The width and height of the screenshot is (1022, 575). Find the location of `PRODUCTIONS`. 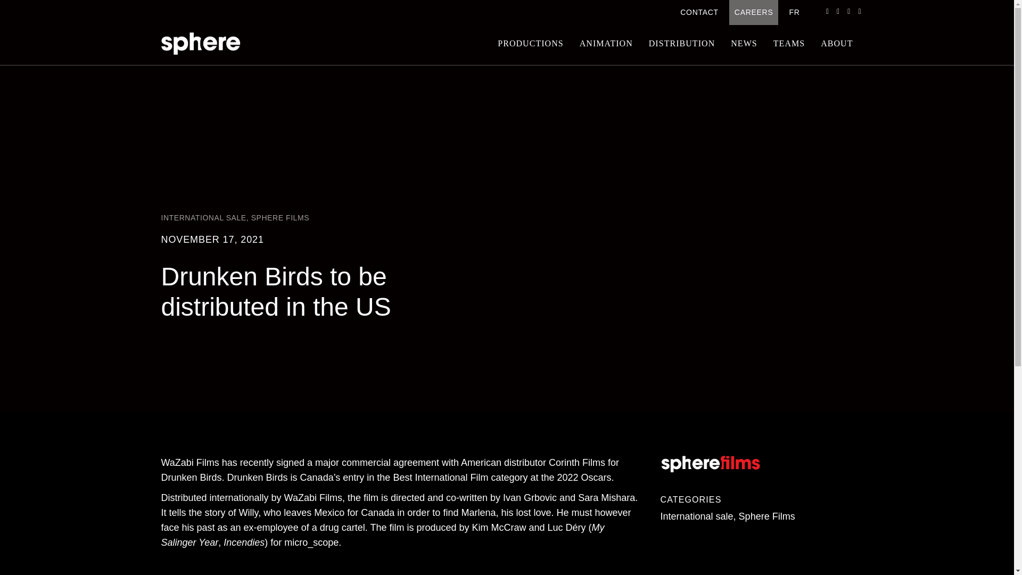

PRODUCTIONS is located at coordinates (530, 44).